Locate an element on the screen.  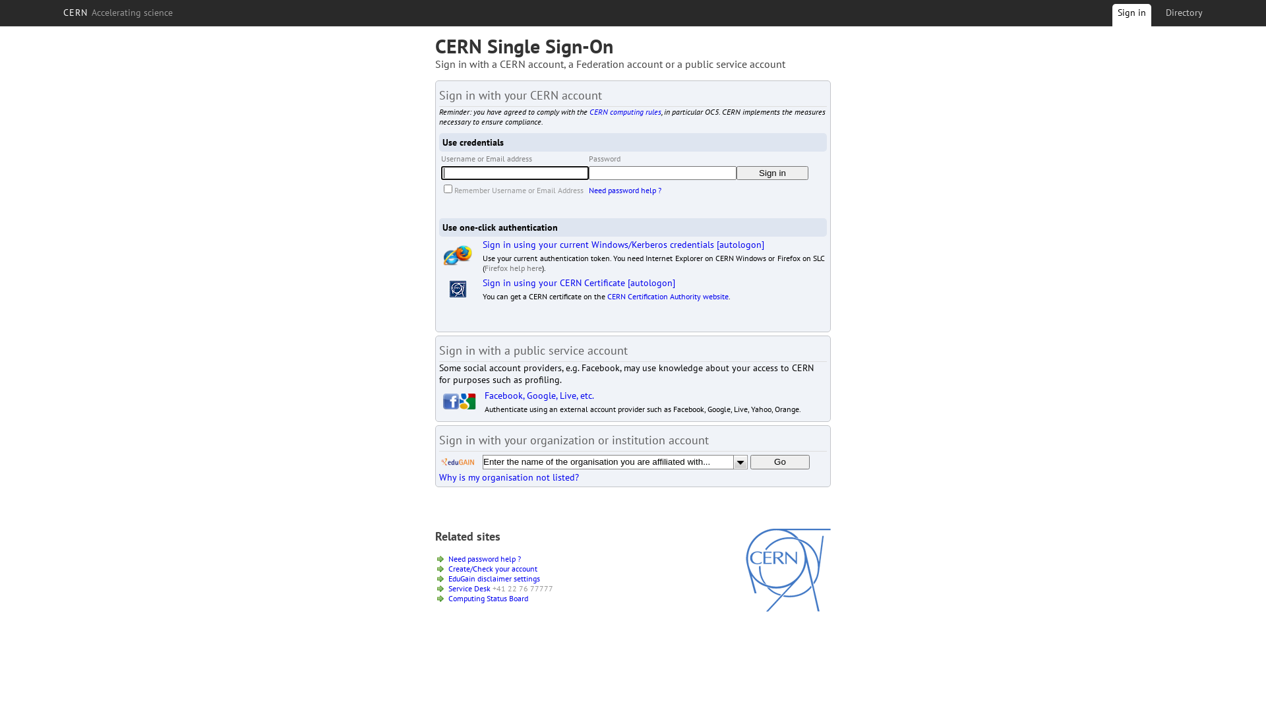
Sign in using your current Windows/Kerberos credentials is located at coordinates (599, 245).